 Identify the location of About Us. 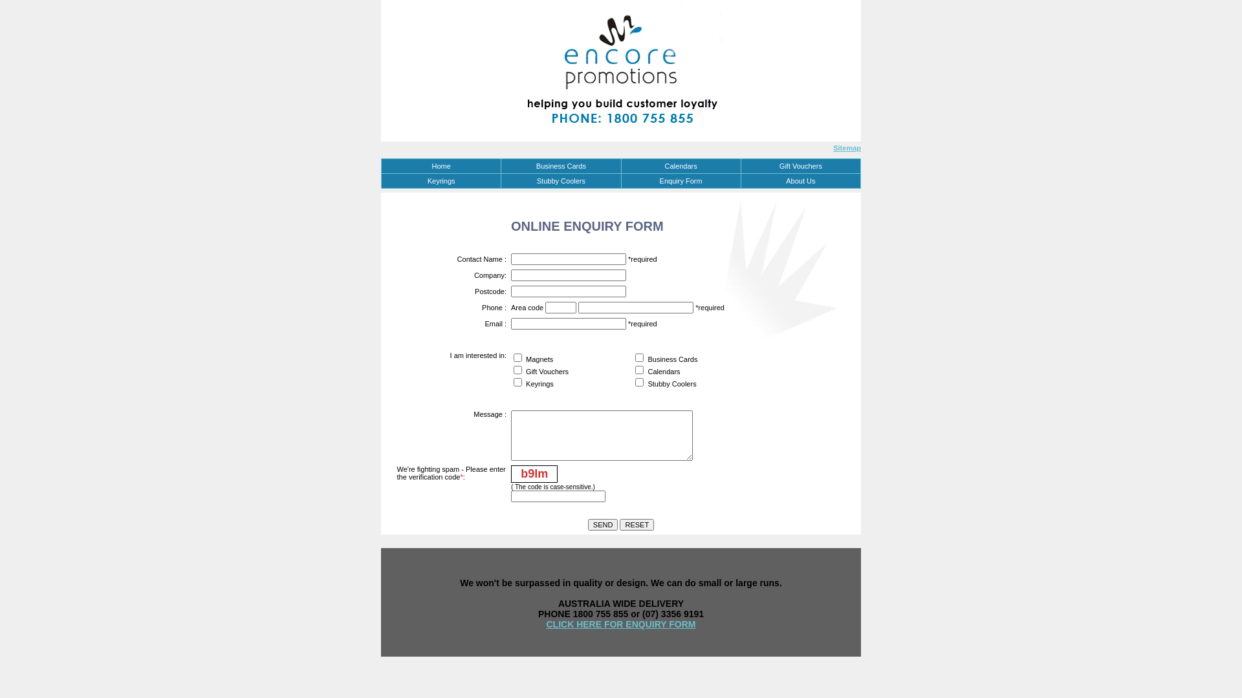
(801, 180).